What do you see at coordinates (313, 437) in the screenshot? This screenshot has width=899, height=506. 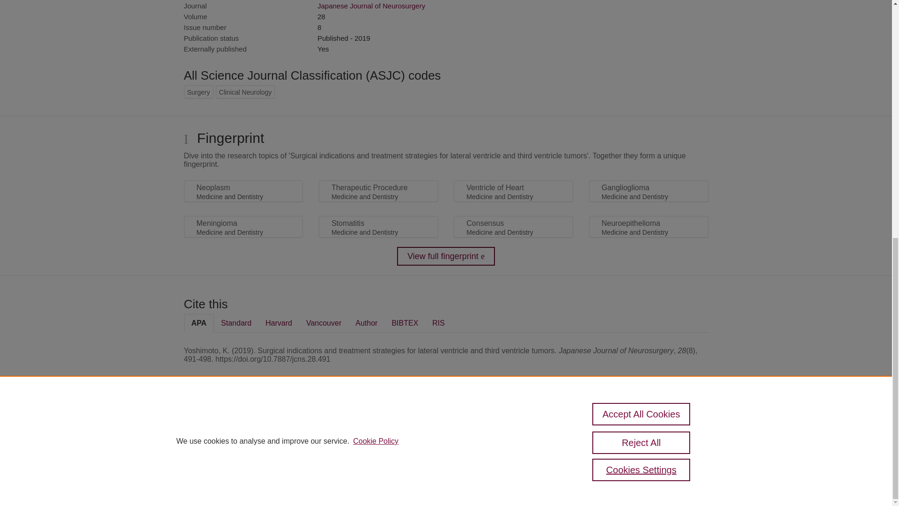 I see `Elsevier B.V.` at bounding box center [313, 437].